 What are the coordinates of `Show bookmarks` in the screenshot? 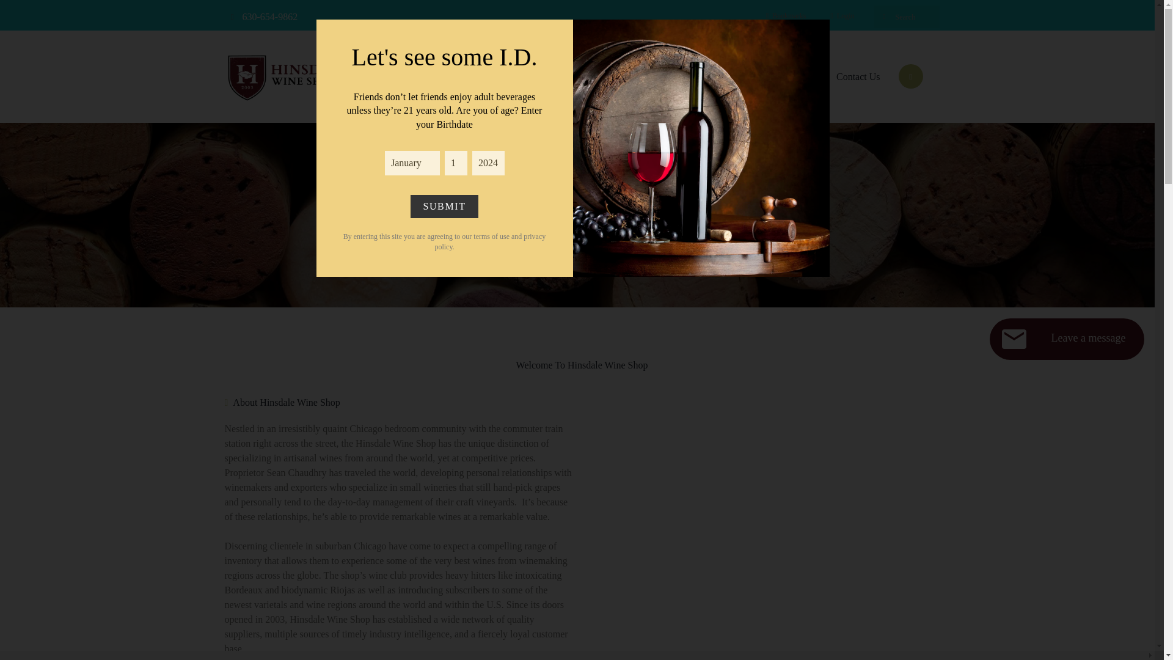 It's located at (786, 16).